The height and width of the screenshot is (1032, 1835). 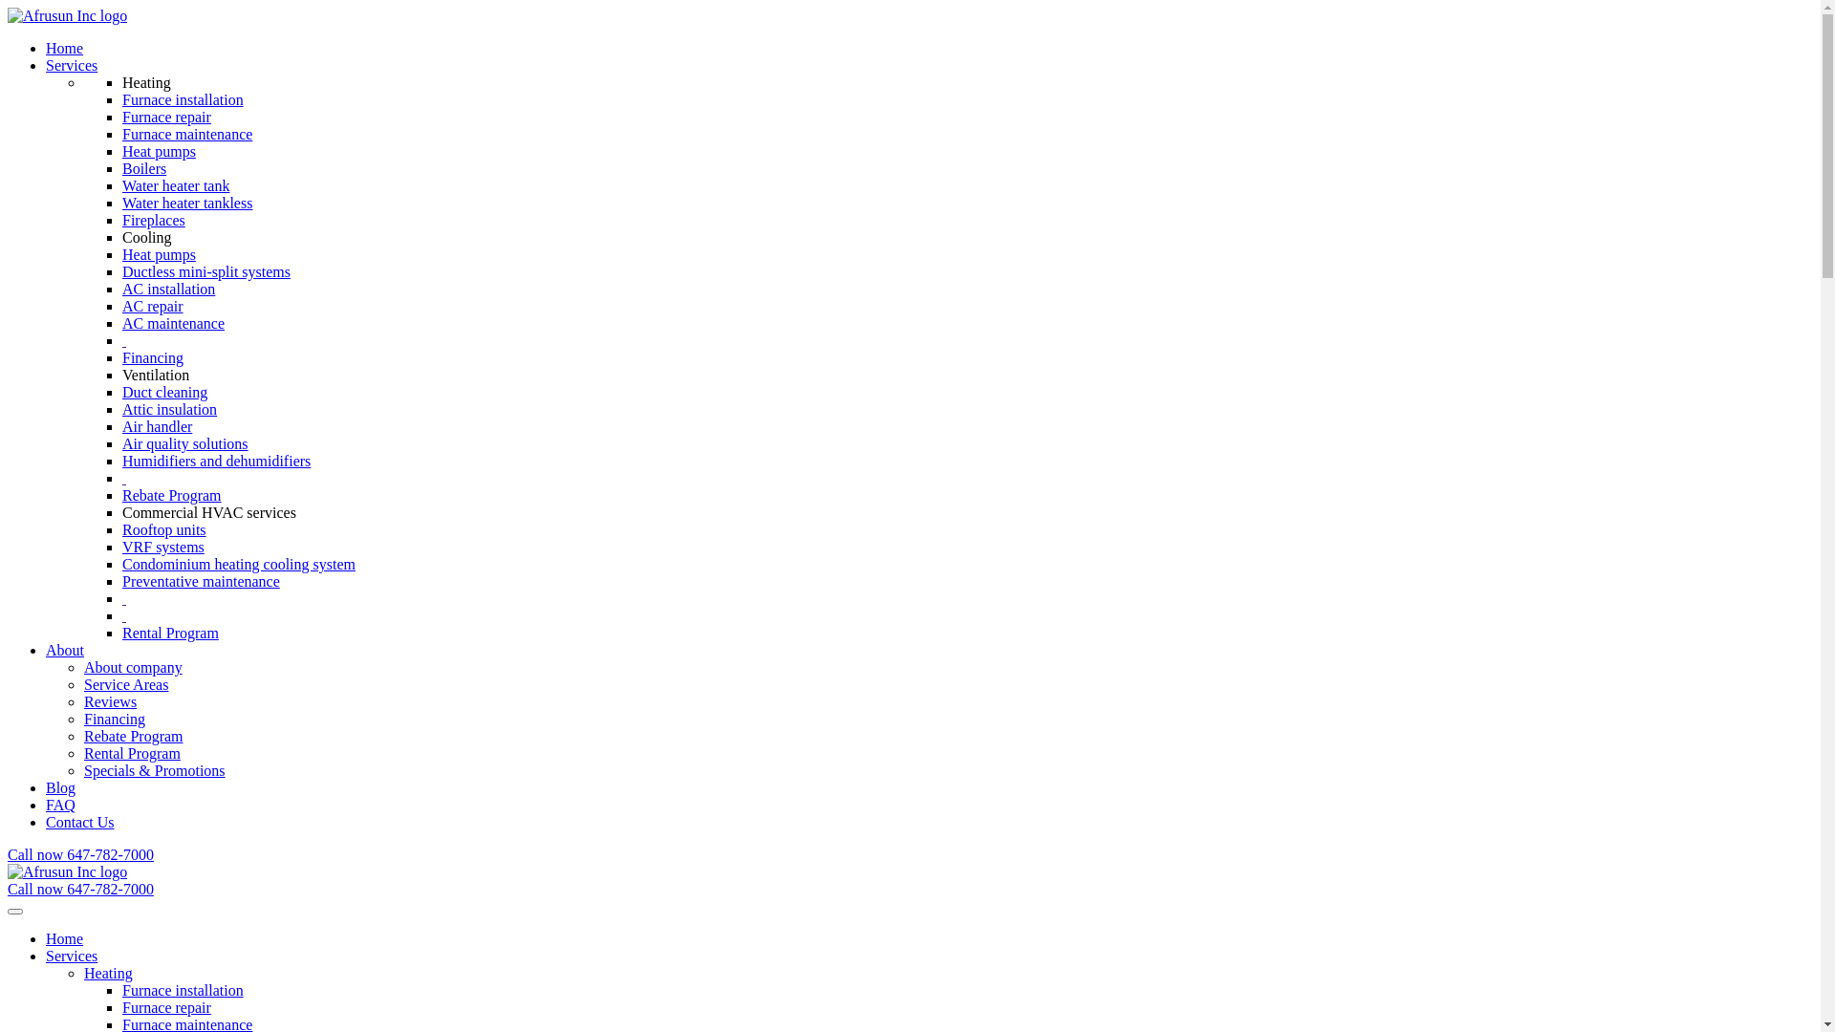 I want to click on Rental Program, so click(x=132, y=753).